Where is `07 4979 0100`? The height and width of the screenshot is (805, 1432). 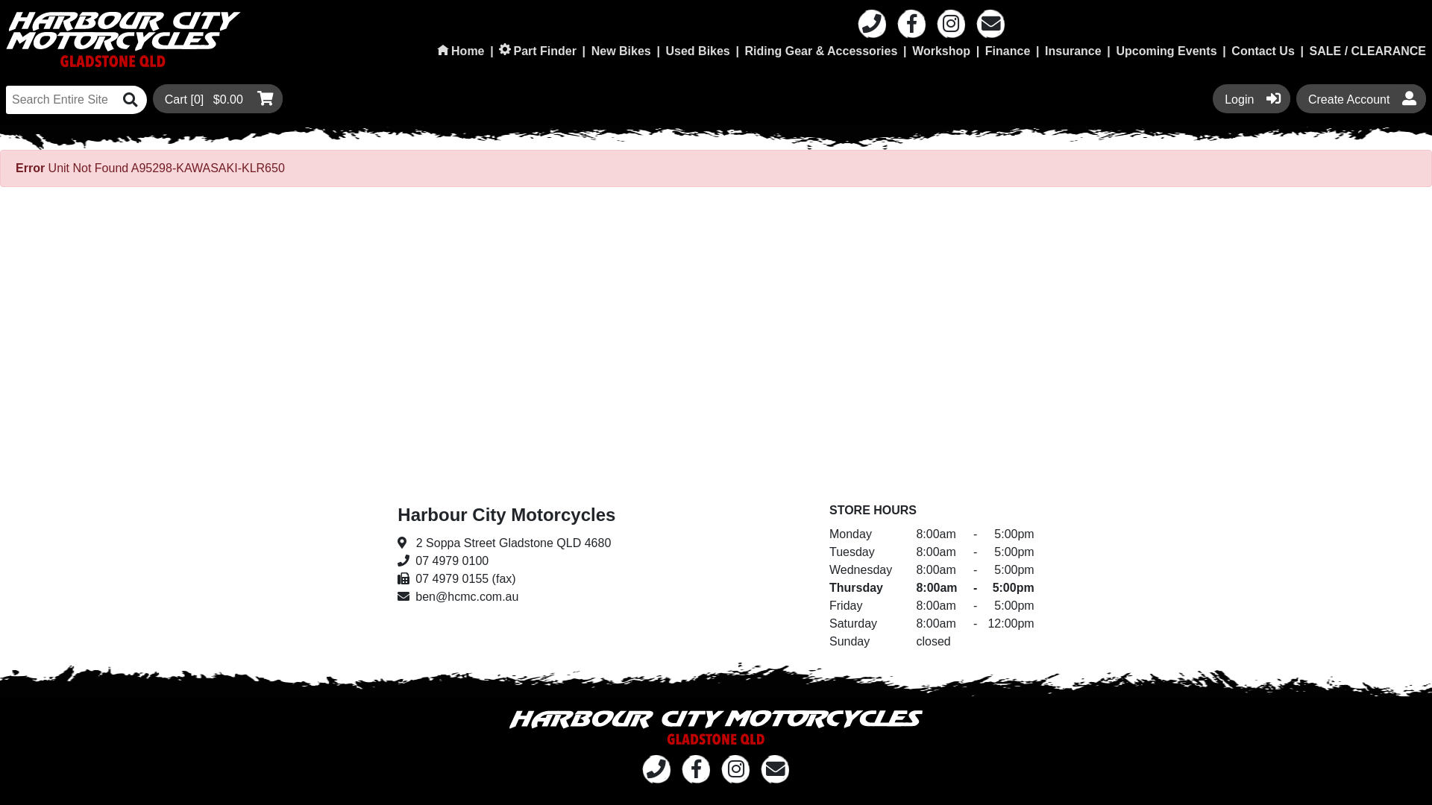 07 4979 0100 is located at coordinates (506, 561).